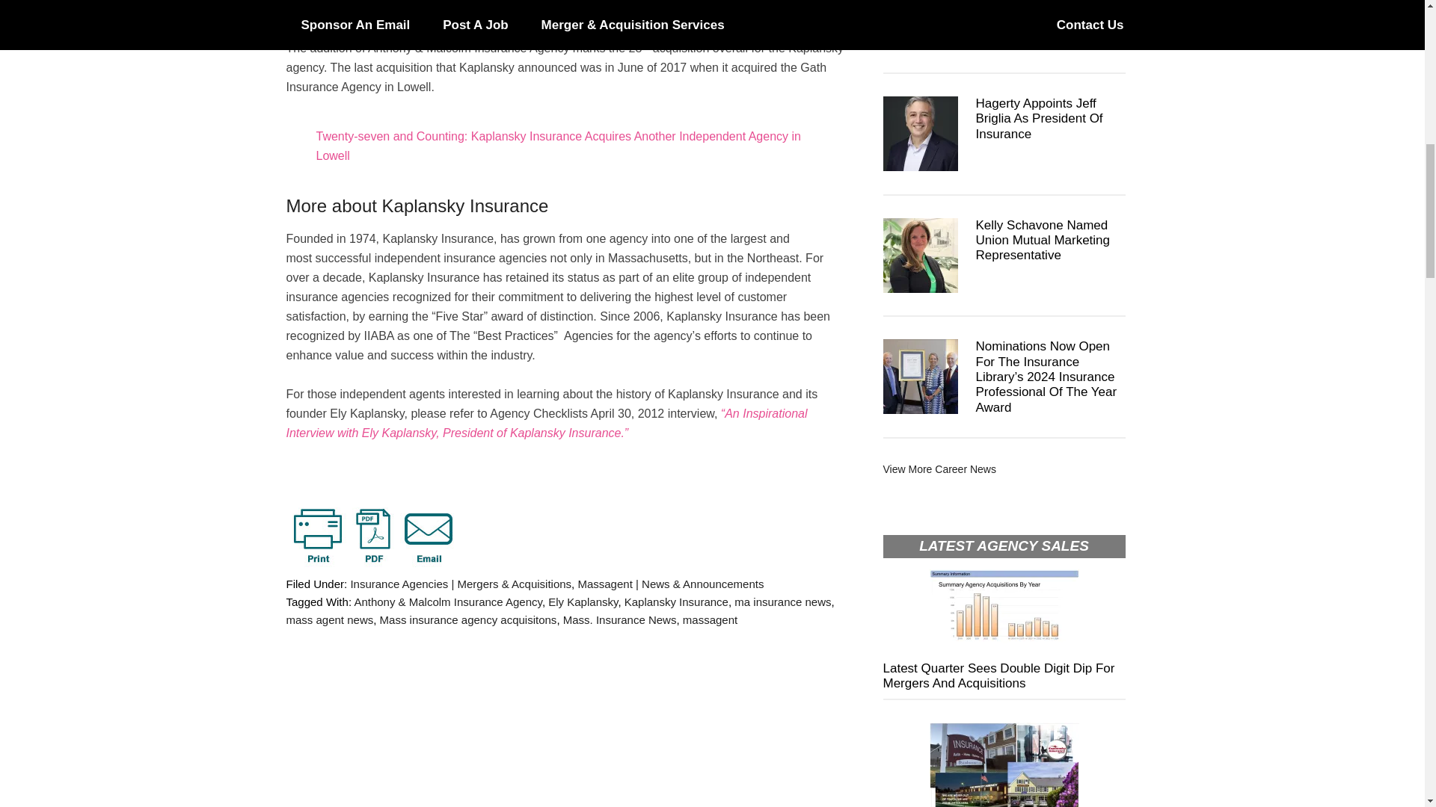 The height and width of the screenshot is (807, 1436). What do you see at coordinates (583, 602) in the screenshot?
I see `Ely Kaplansky` at bounding box center [583, 602].